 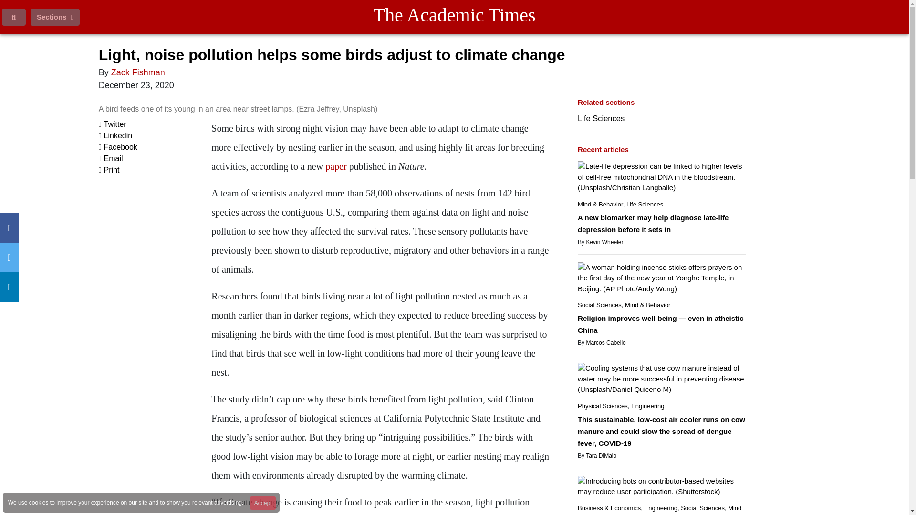 I want to click on The Academic Times, so click(x=454, y=15).